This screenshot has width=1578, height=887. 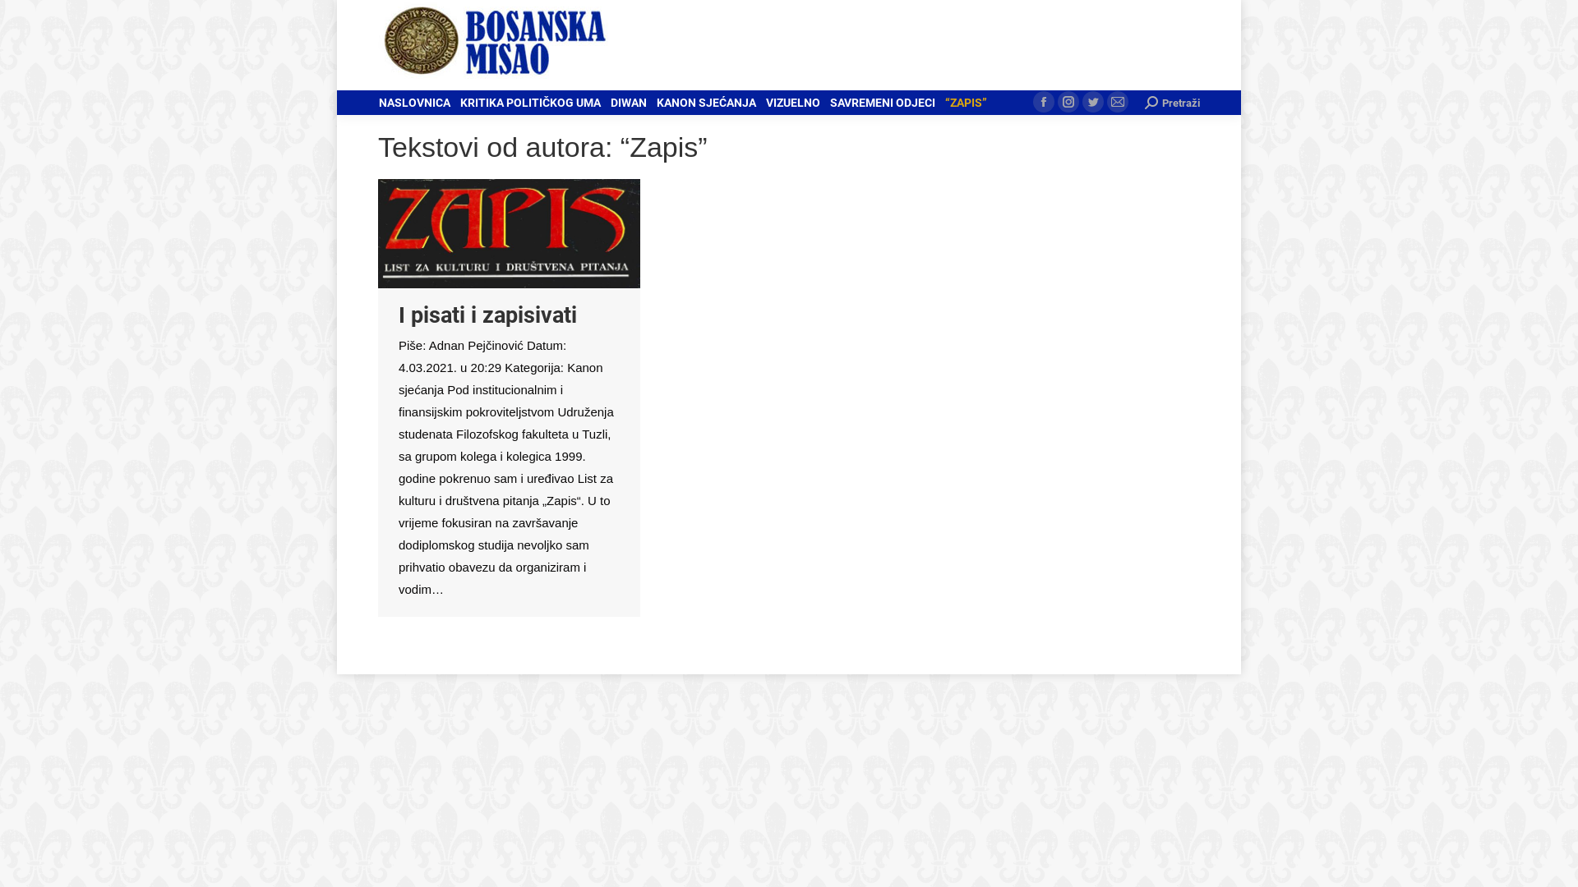 What do you see at coordinates (25, 18) in the screenshot?
I see `Go!` at bounding box center [25, 18].